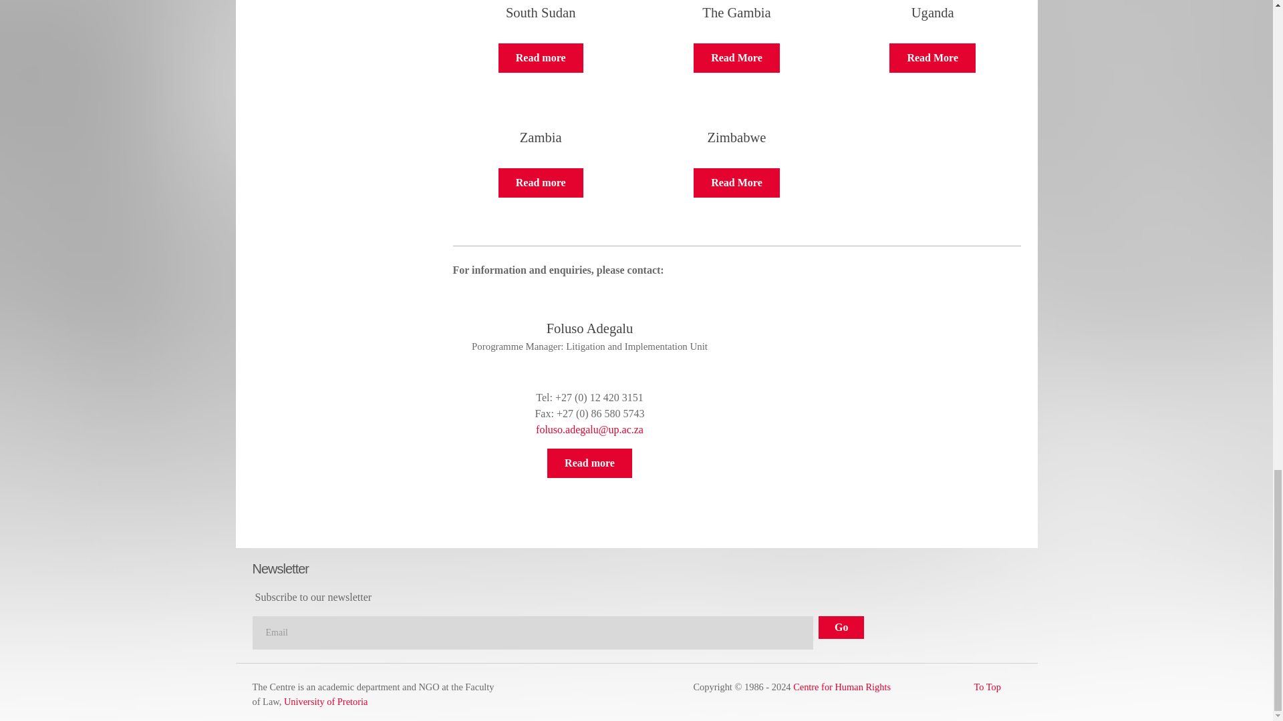 This screenshot has width=1283, height=721. Describe the element at coordinates (736, 182) in the screenshot. I see `Read more` at that location.